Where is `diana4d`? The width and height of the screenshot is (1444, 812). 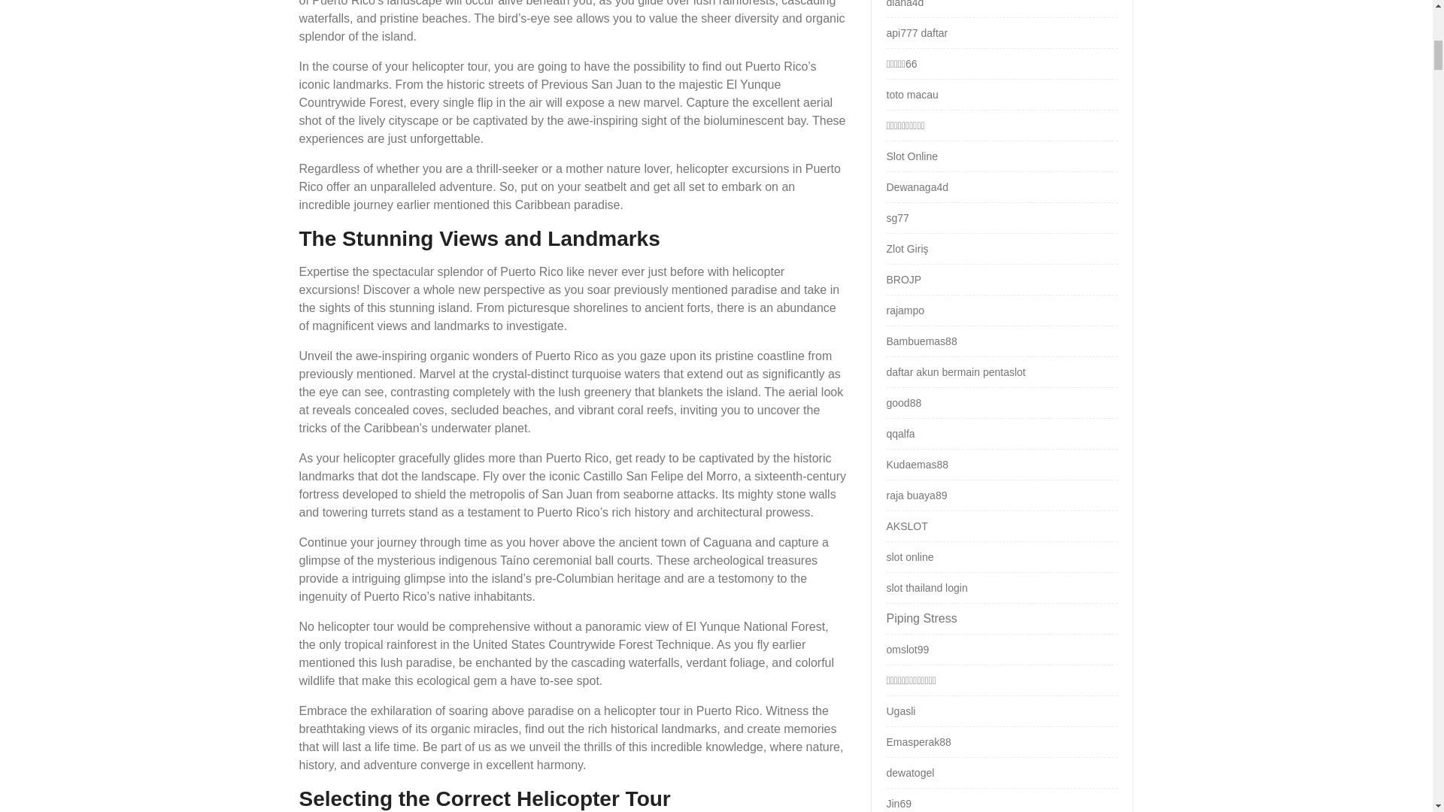 diana4d is located at coordinates (905, 4).